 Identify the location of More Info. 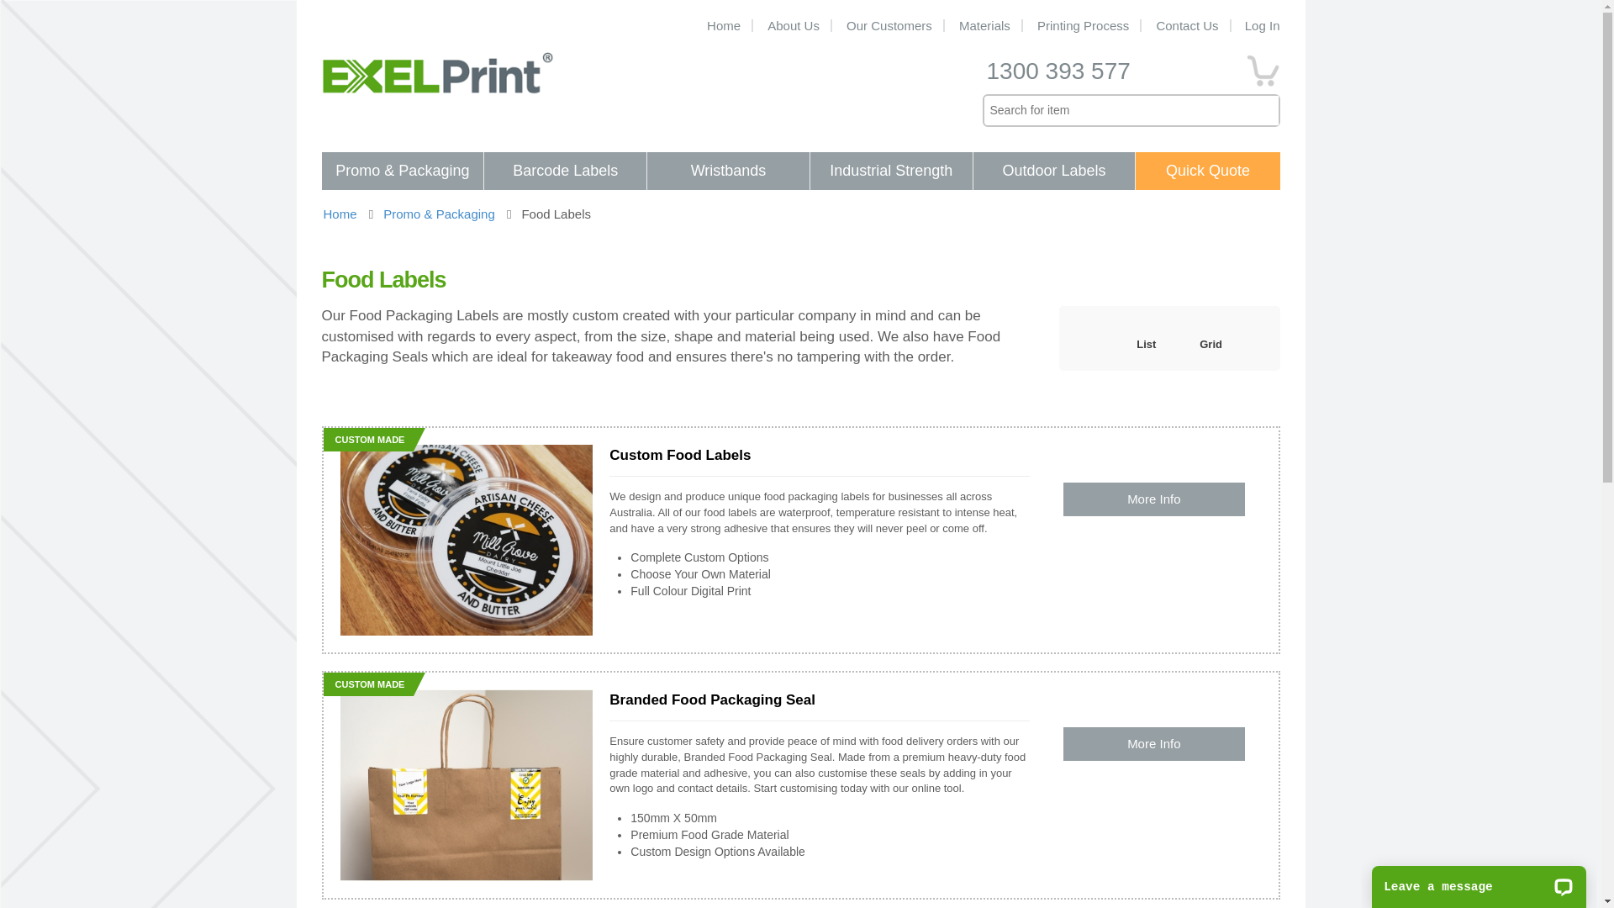
(1153, 743).